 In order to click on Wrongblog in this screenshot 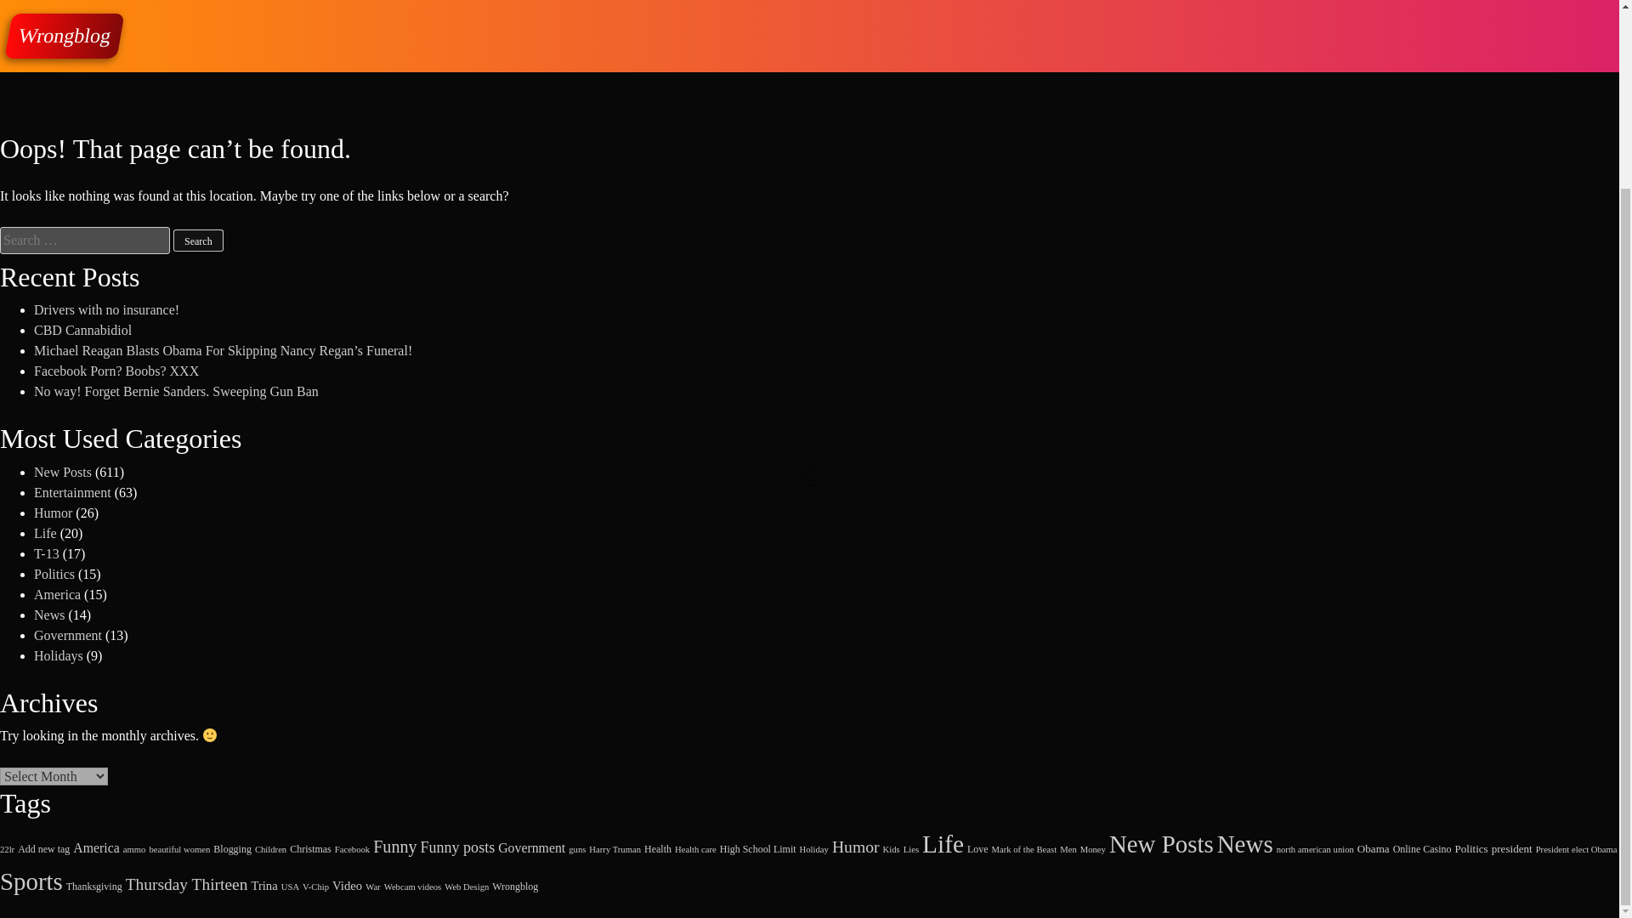, I will do `click(59, 36)`.